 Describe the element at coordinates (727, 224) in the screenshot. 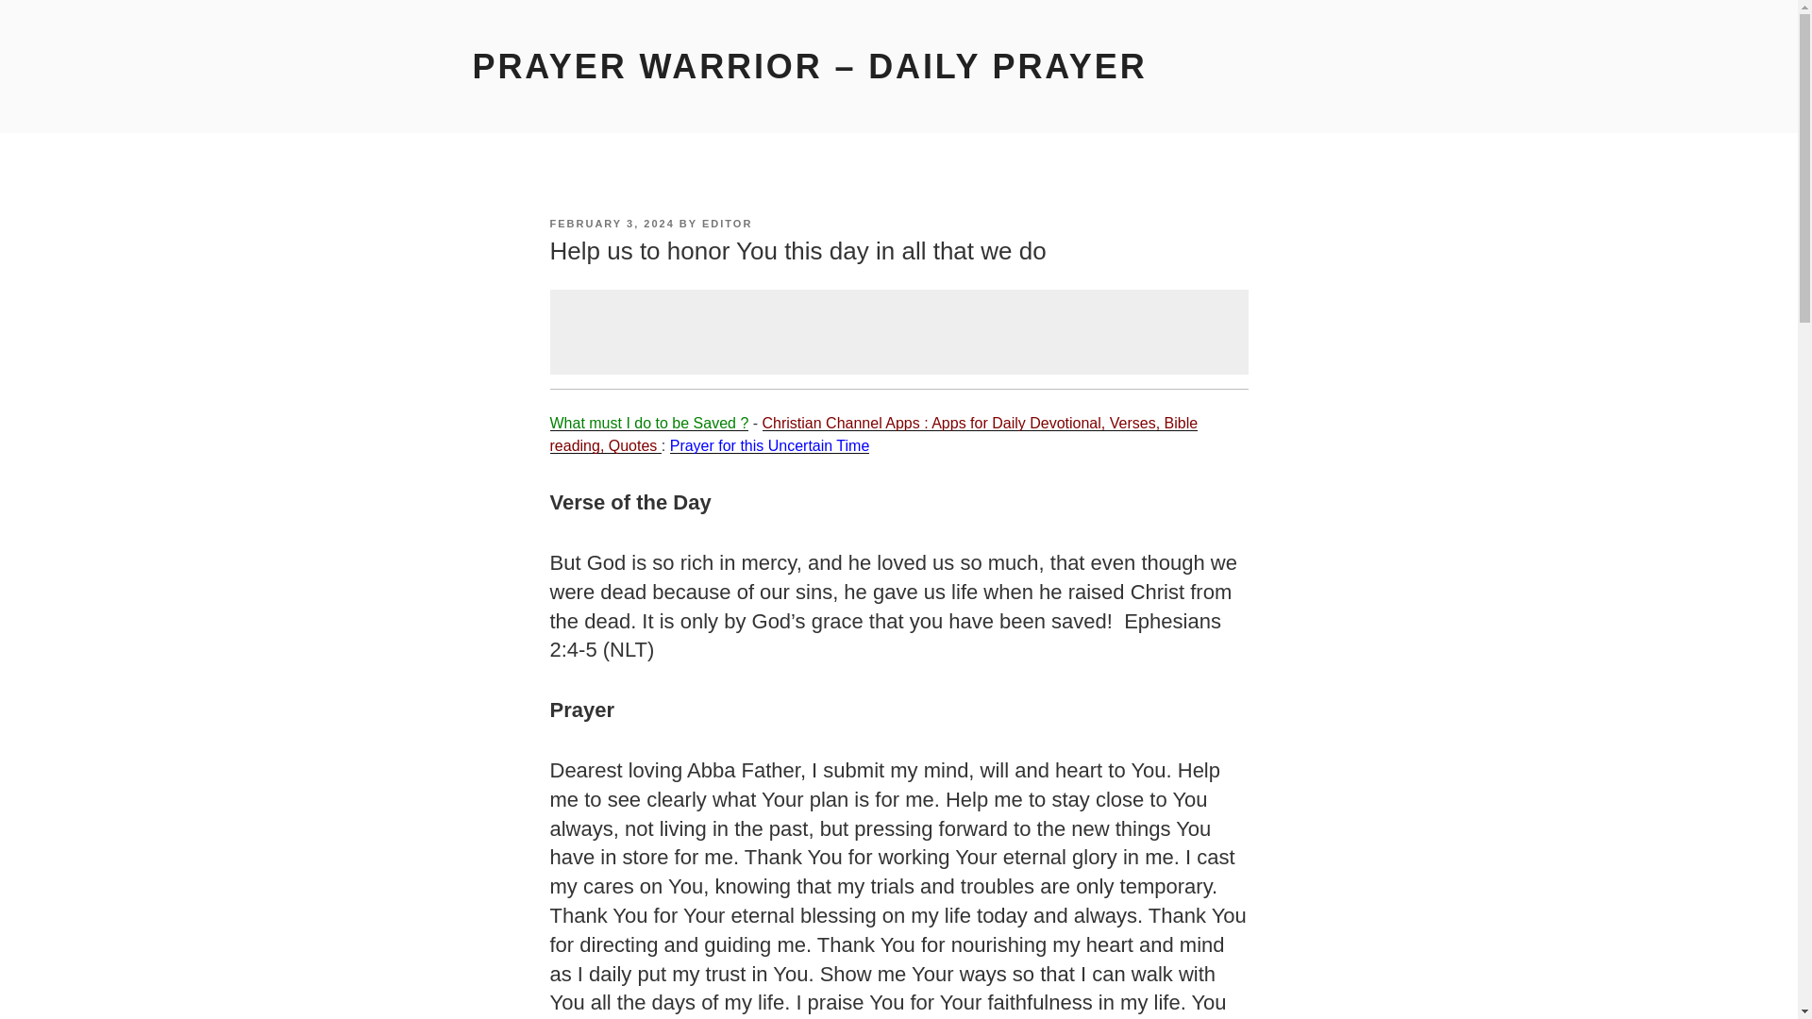

I see `EDITOR` at that location.